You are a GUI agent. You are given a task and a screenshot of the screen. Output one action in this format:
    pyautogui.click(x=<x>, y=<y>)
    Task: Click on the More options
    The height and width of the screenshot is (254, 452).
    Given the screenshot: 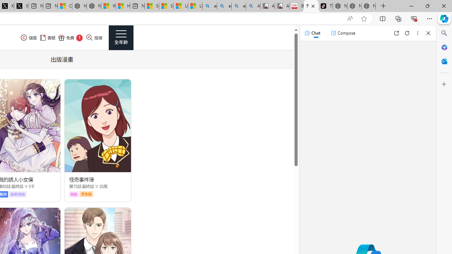 What is the action you would take?
    pyautogui.click(x=417, y=33)
    